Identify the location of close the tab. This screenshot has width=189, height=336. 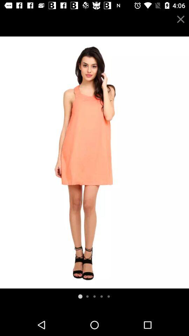
(181, 19).